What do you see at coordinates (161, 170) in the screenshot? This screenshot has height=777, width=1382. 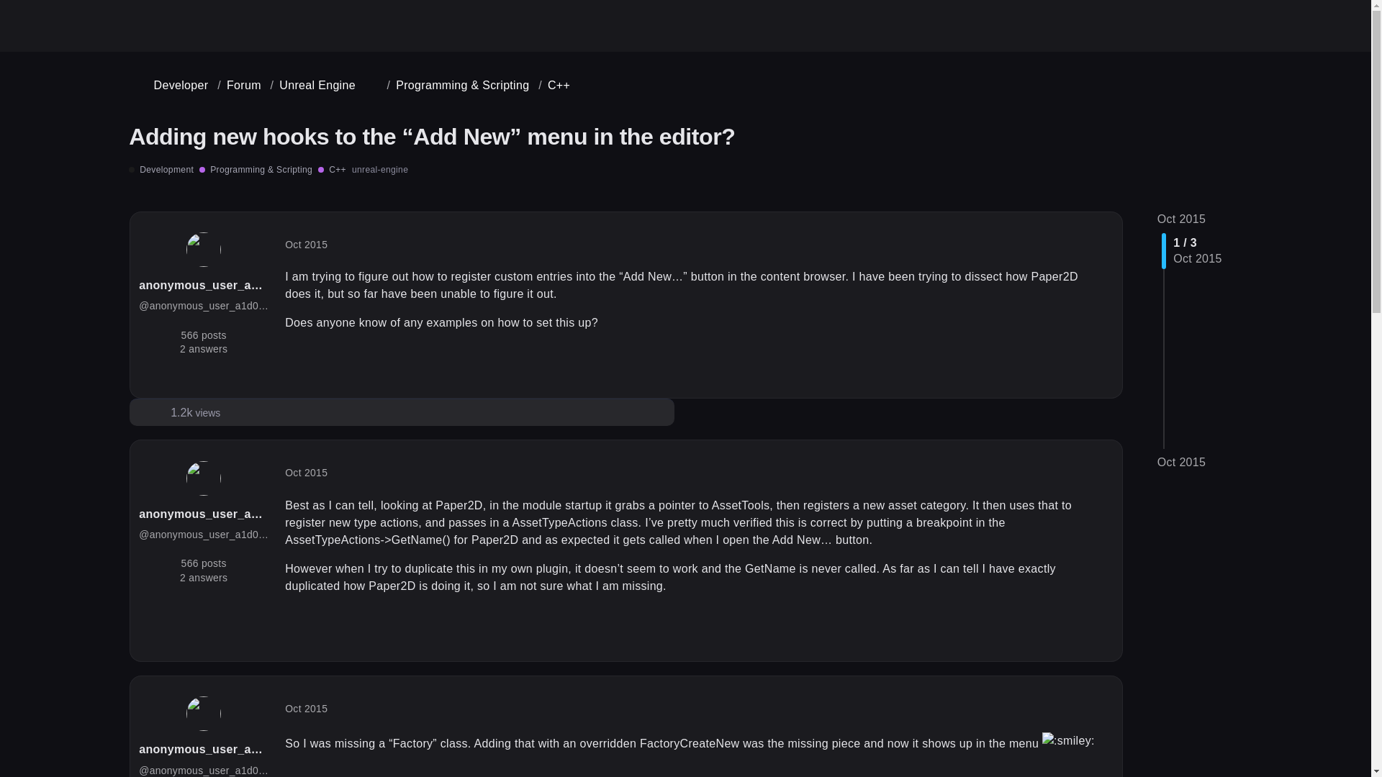 I see `Development` at bounding box center [161, 170].